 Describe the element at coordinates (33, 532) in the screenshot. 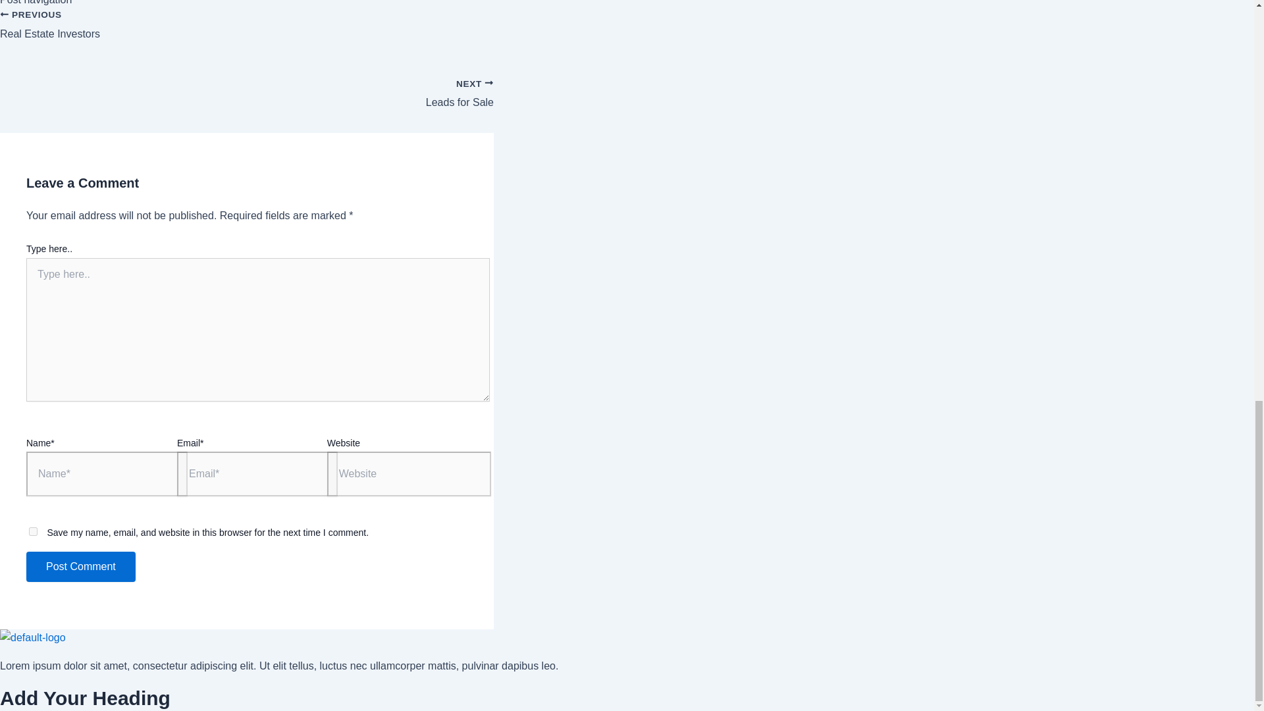

I see `yes` at that location.